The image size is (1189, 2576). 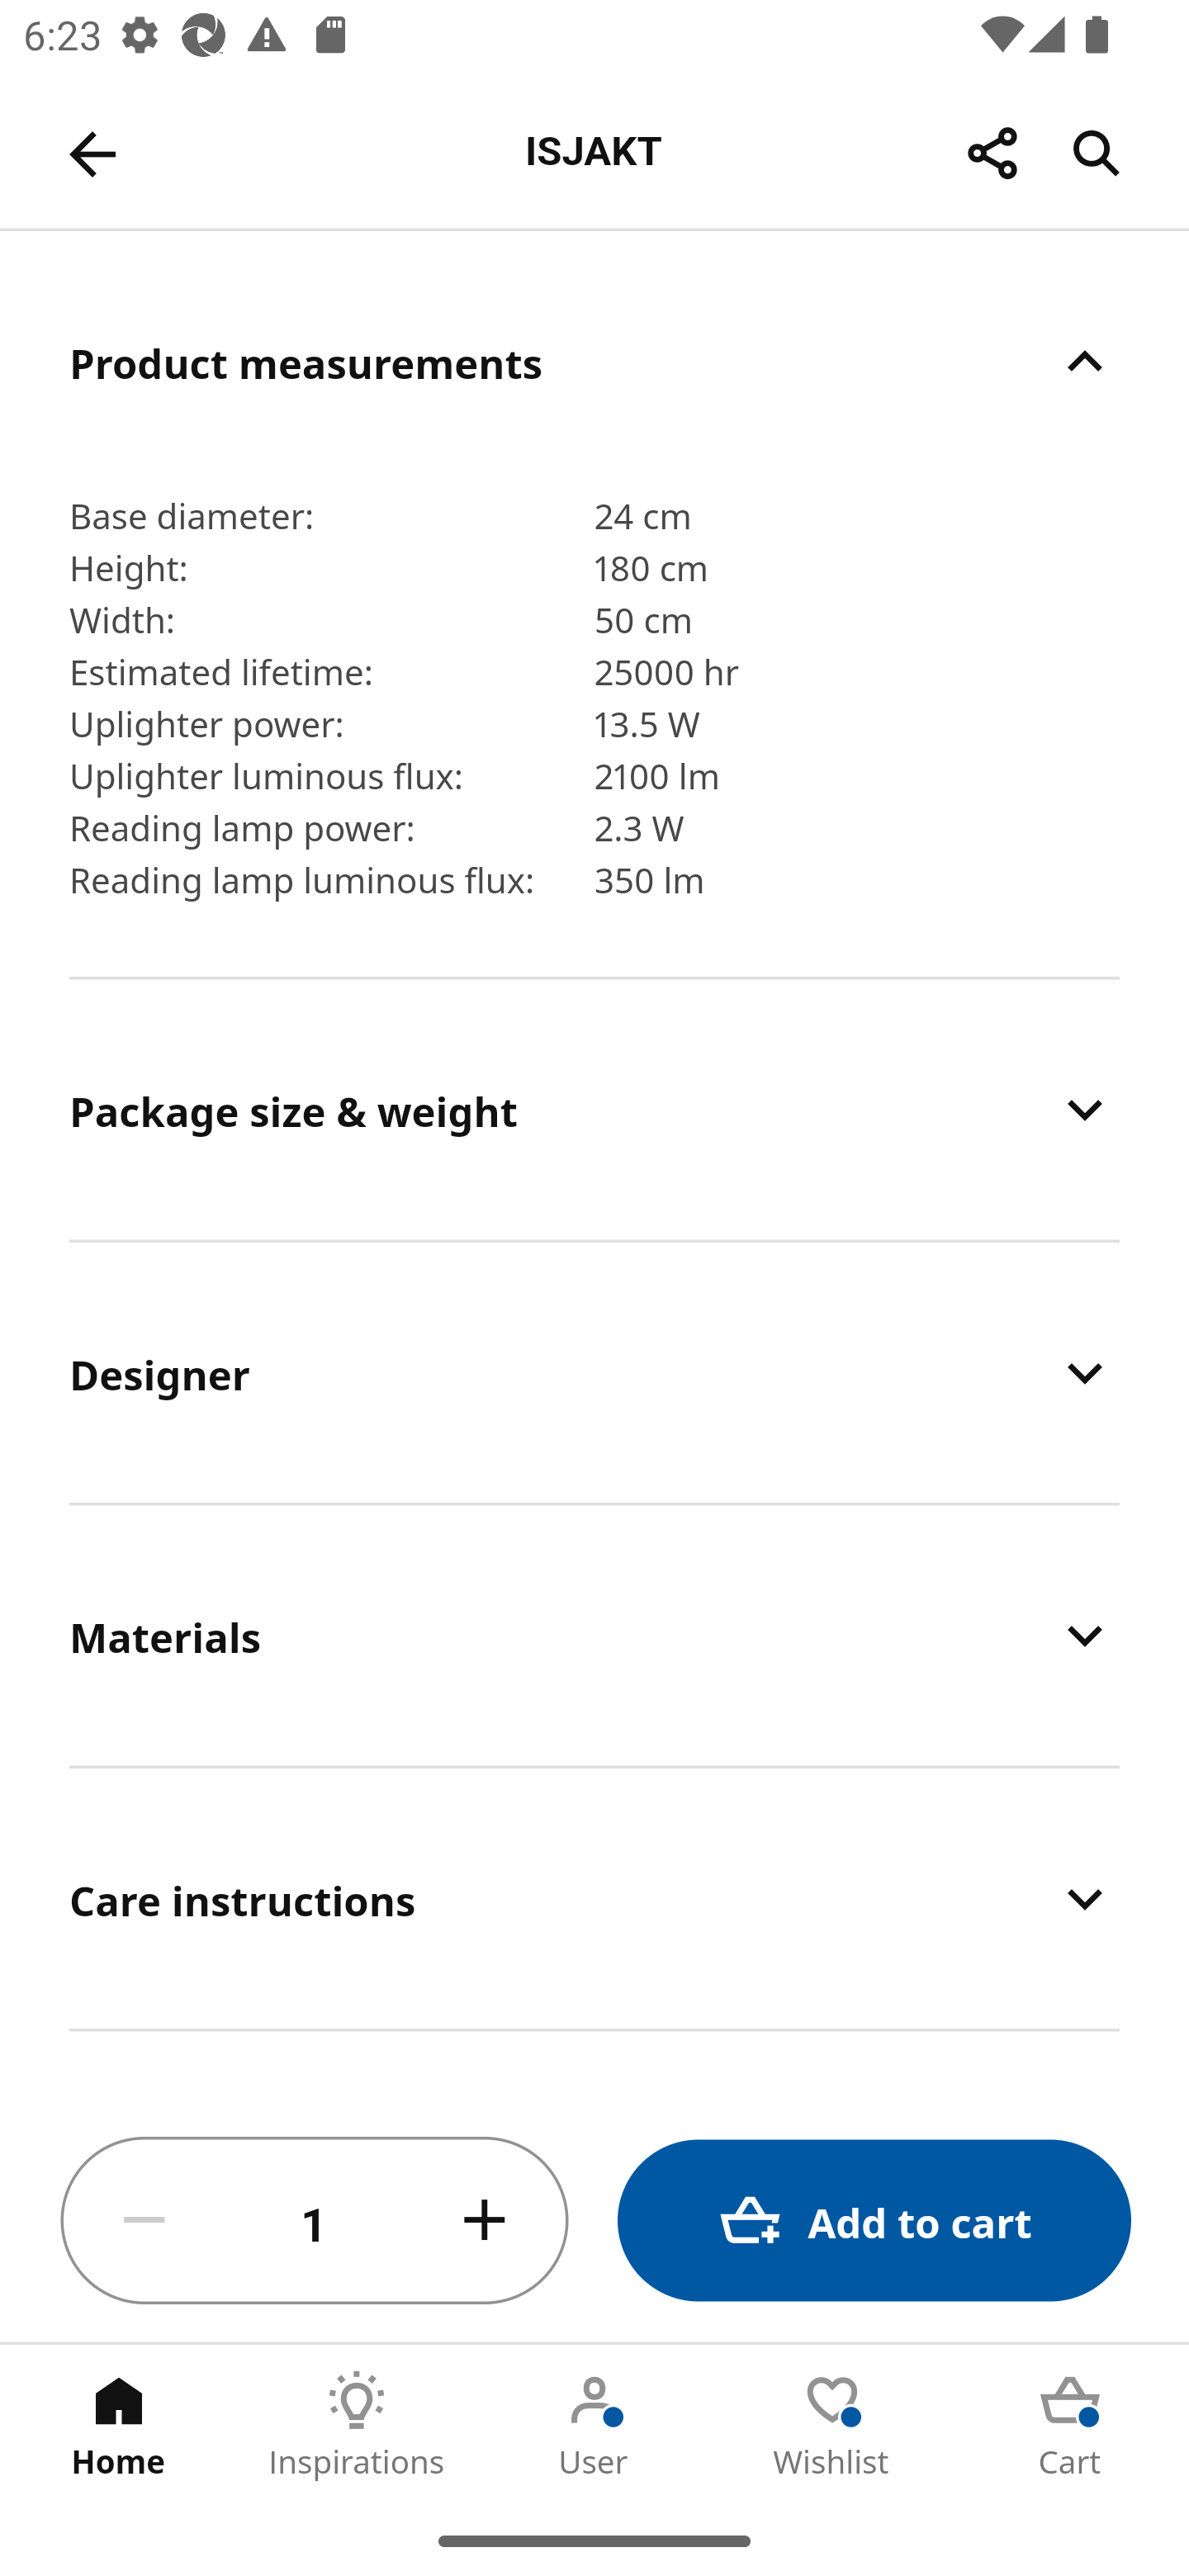 What do you see at coordinates (119, 2425) in the screenshot?
I see `Home
Tab 1 of 5` at bounding box center [119, 2425].